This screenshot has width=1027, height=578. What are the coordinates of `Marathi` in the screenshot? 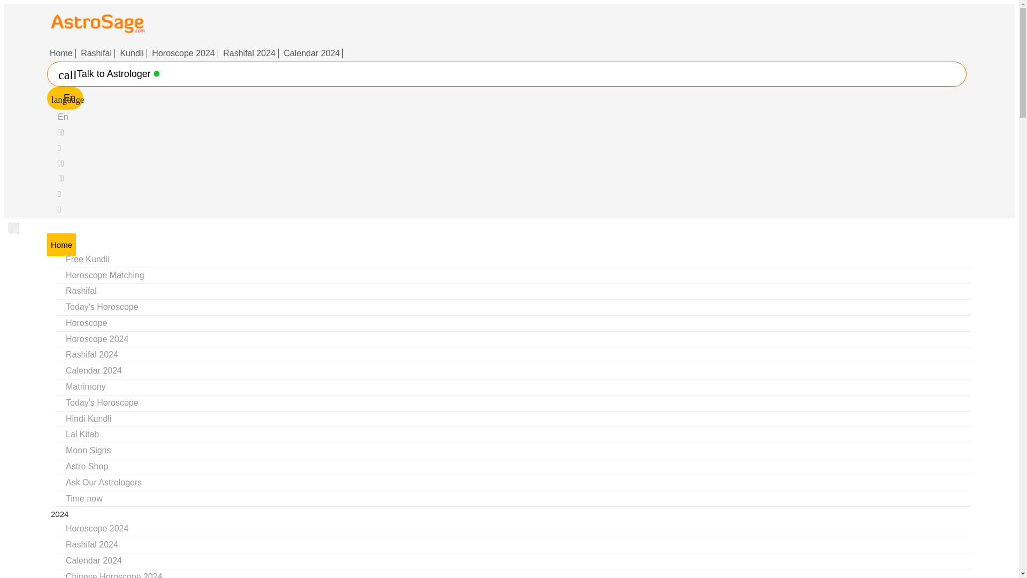 It's located at (59, 209).